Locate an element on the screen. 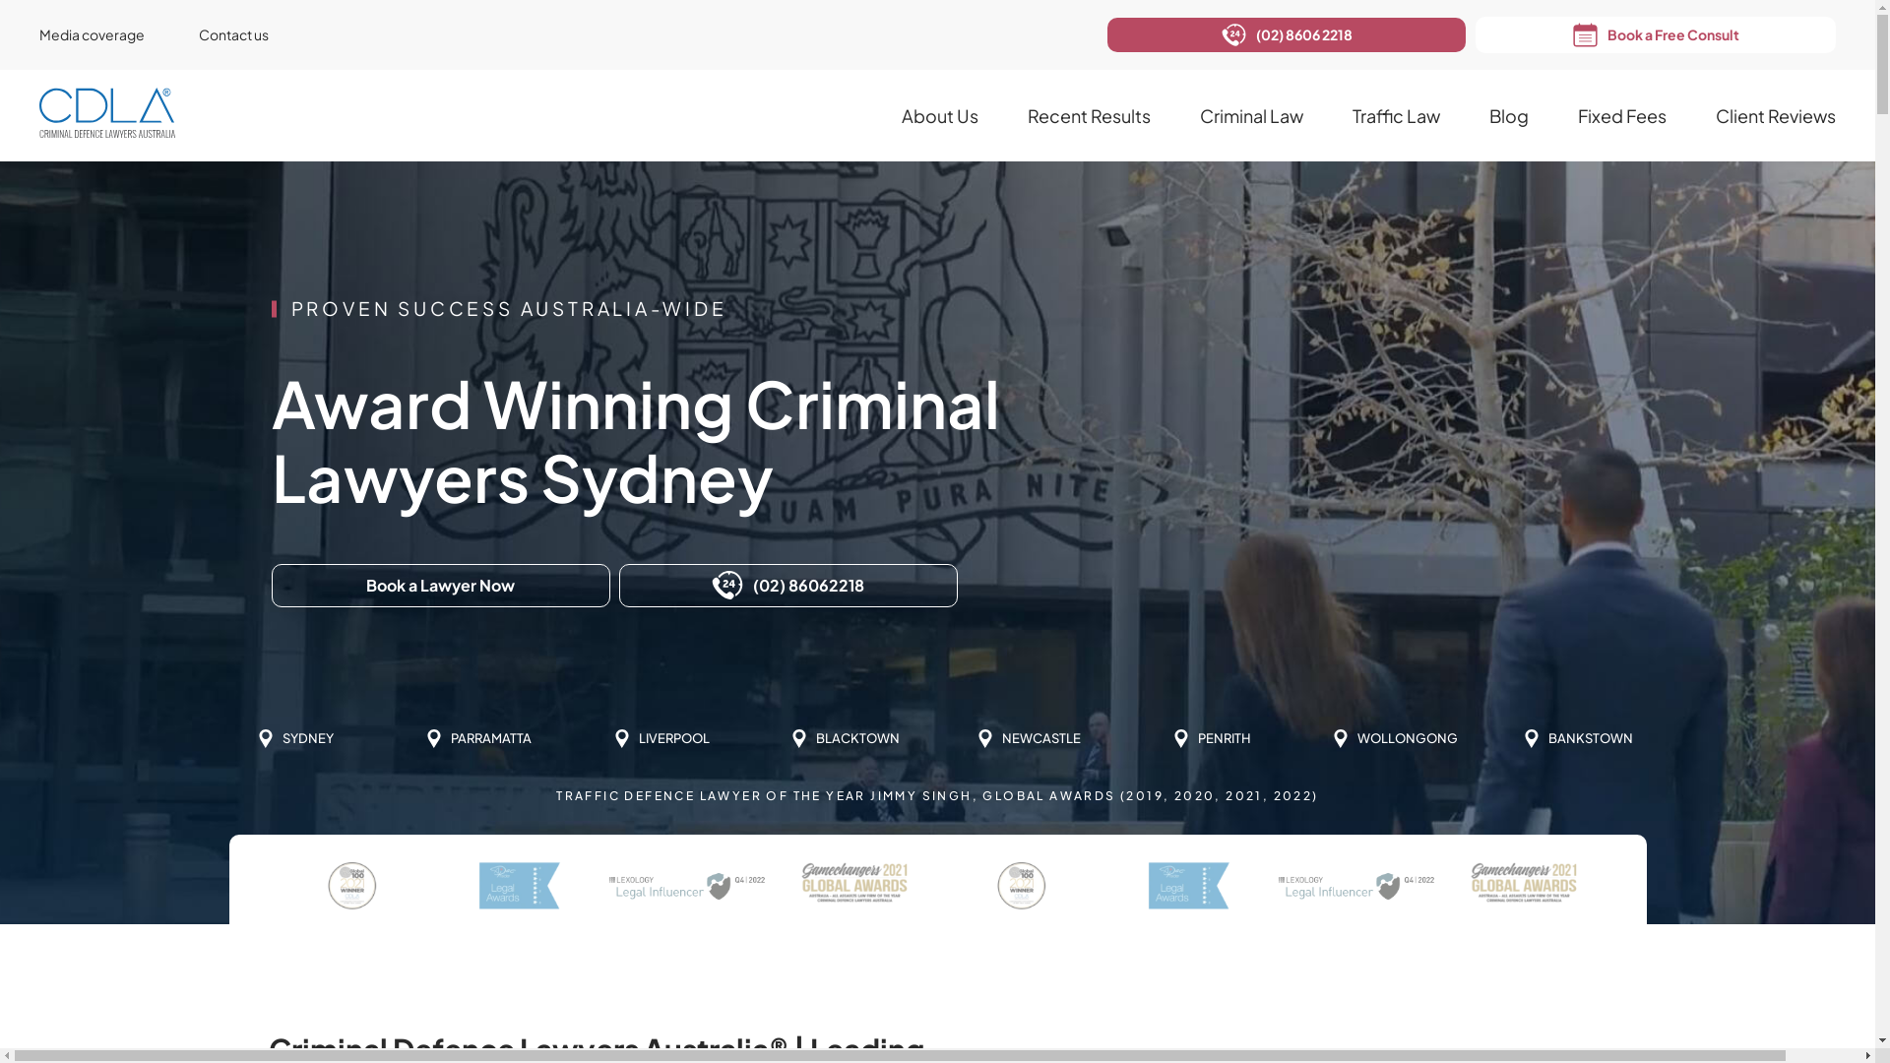 The image size is (1890, 1063). BLACKTOWN is located at coordinates (846, 739).